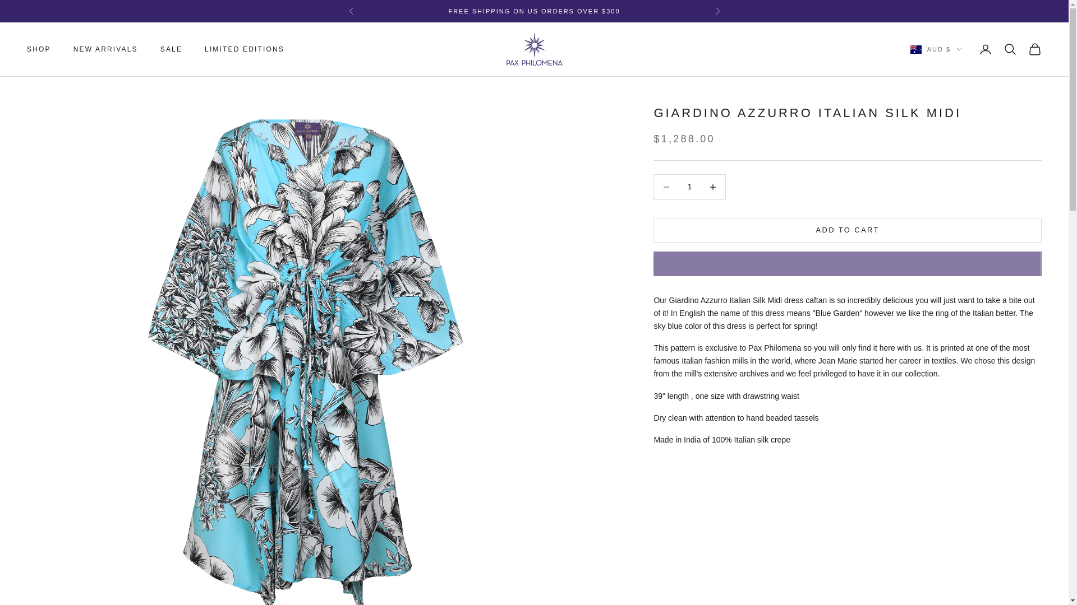 Image resolution: width=1077 pixels, height=605 pixels. Describe the element at coordinates (534, 49) in the screenshot. I see `PAX PHILOMENA` at that location.